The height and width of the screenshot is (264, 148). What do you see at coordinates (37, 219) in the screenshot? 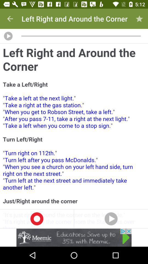
I see `start recording` at bounding box center [37, 219].